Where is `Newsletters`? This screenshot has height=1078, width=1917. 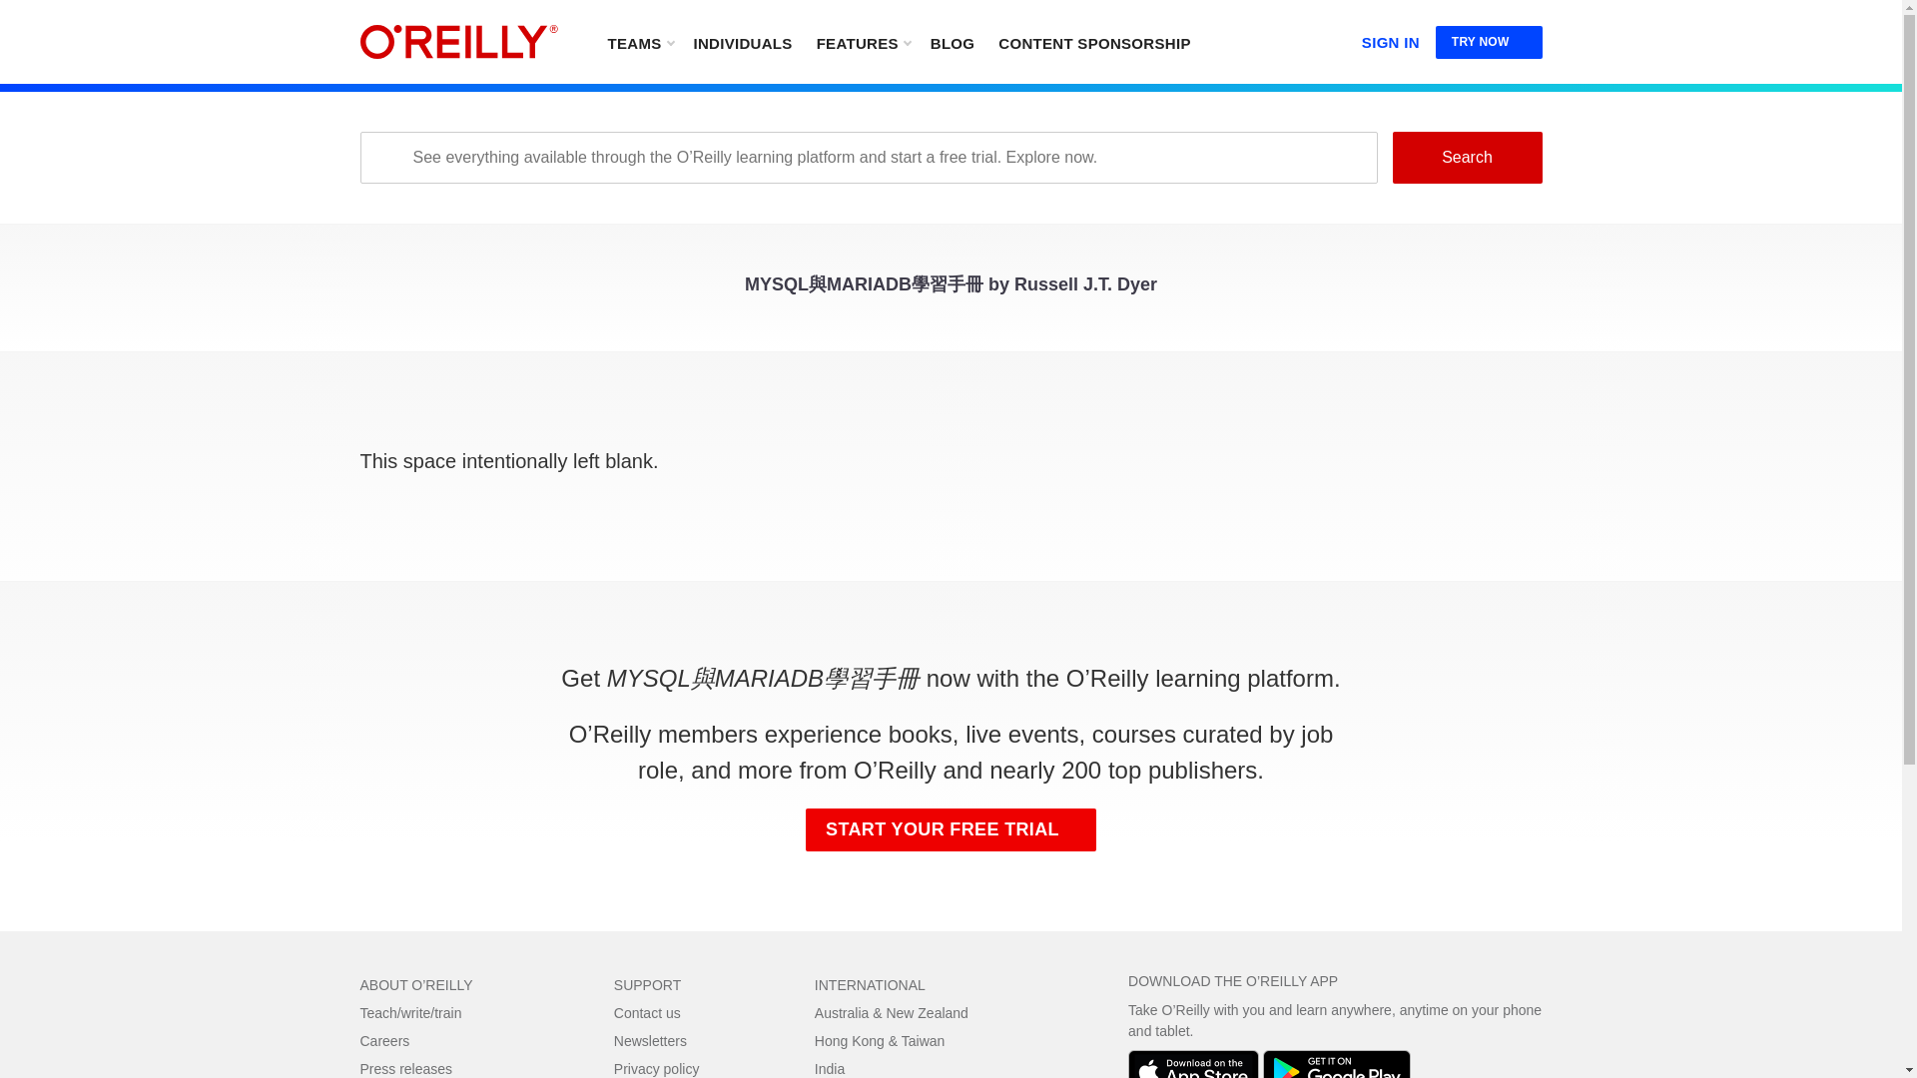 Newsletters is located at coordinates (649, 1040).